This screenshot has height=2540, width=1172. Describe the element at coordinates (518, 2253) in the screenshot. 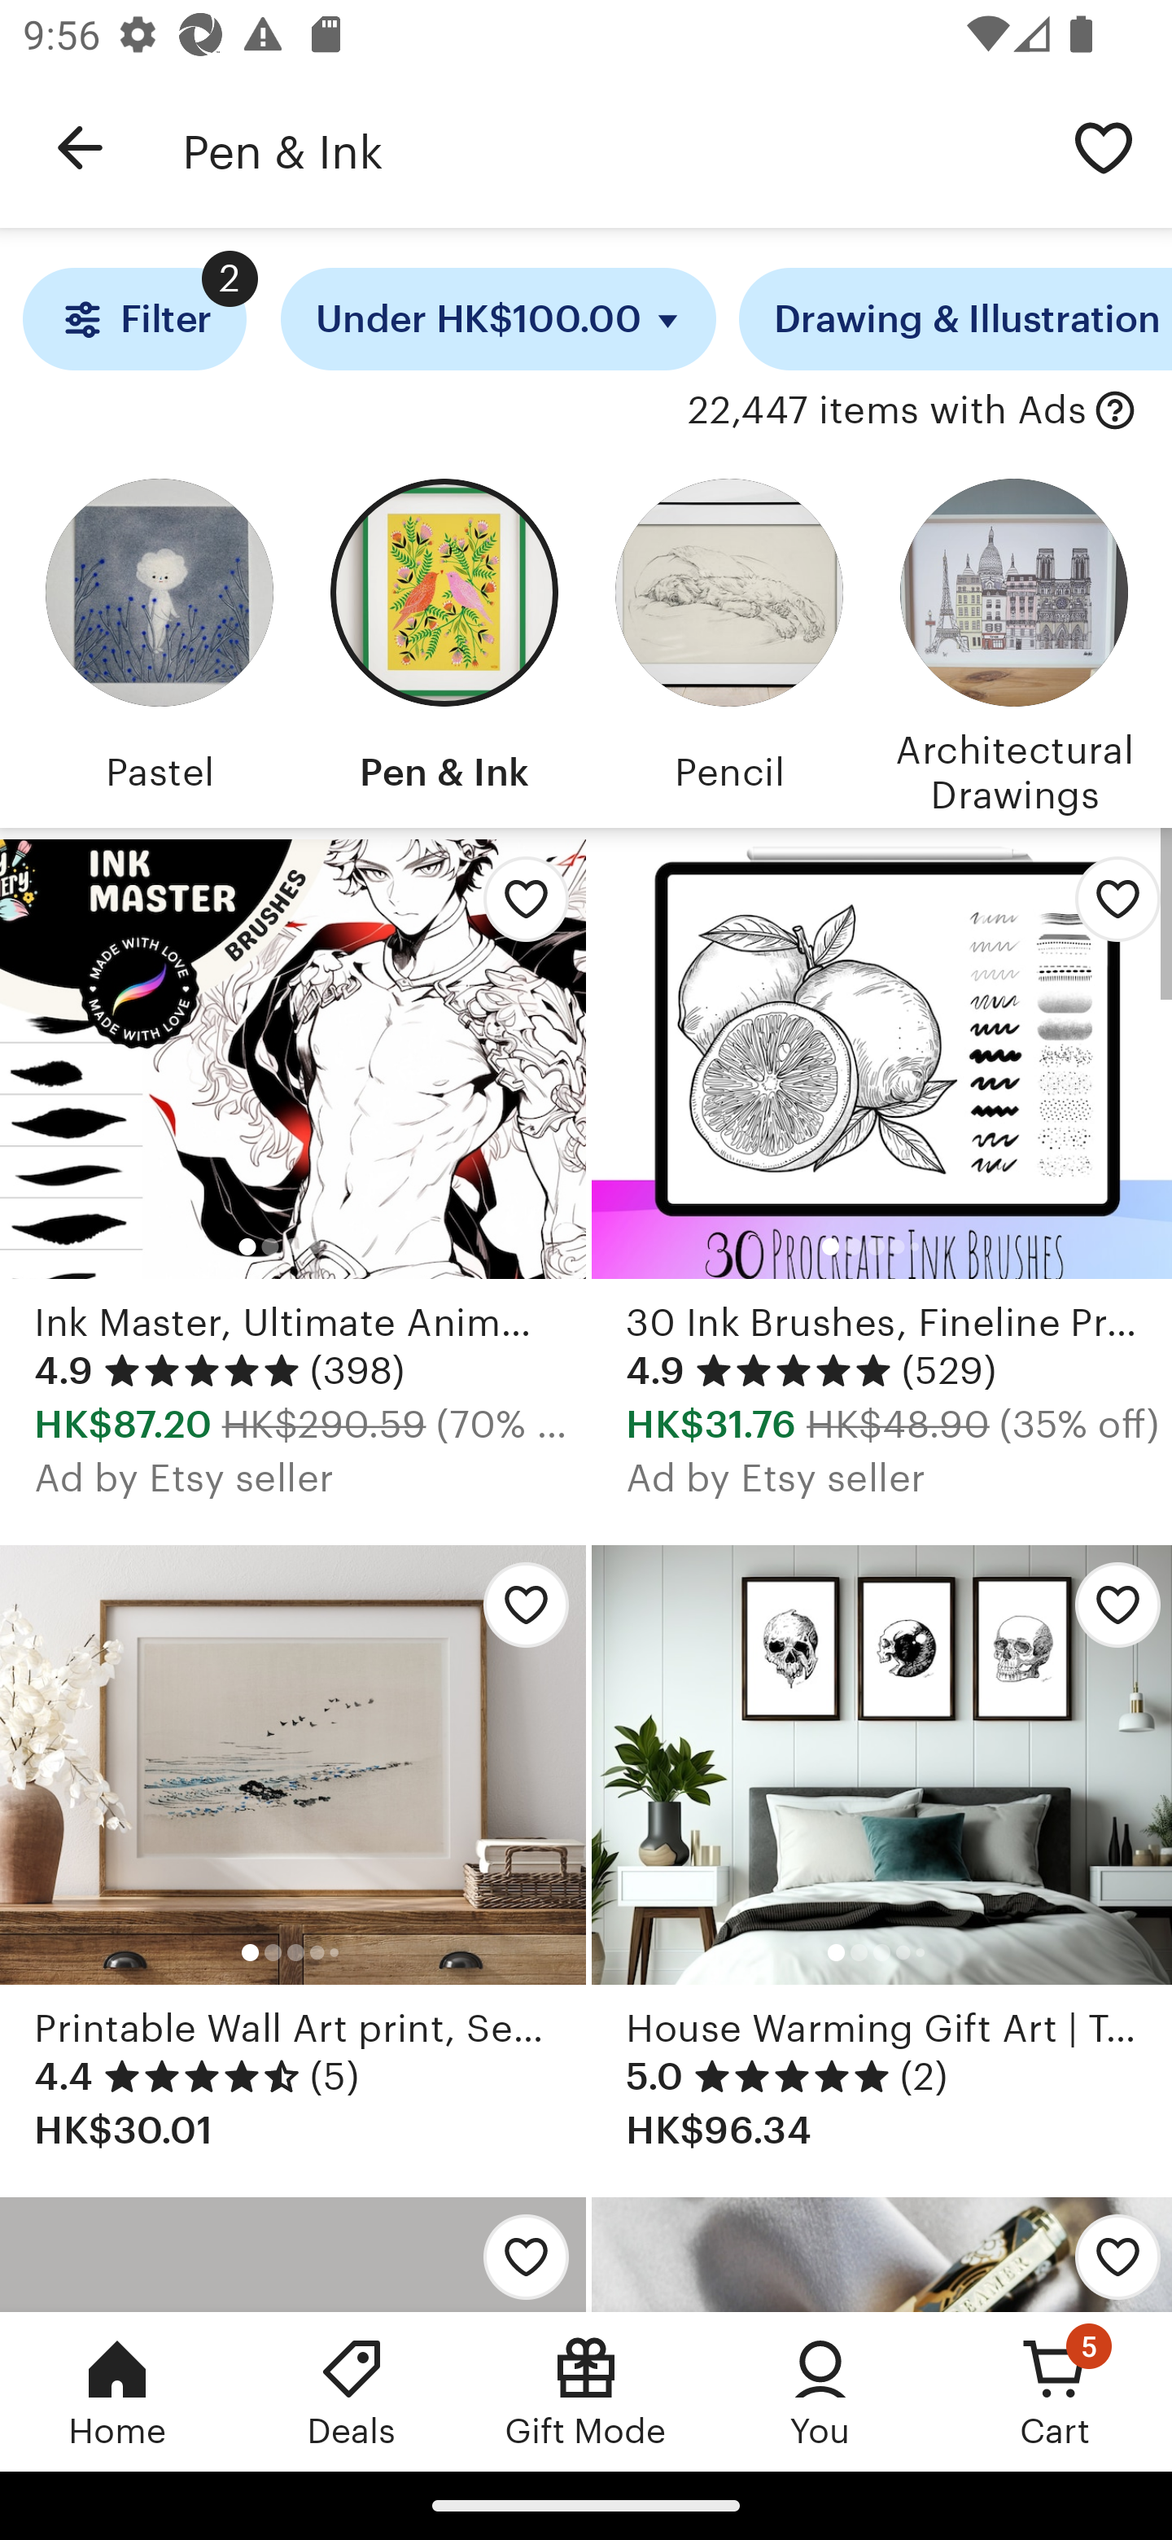

I see `Add Pen & Ink Designs by Faye :) to favorites` at that location.